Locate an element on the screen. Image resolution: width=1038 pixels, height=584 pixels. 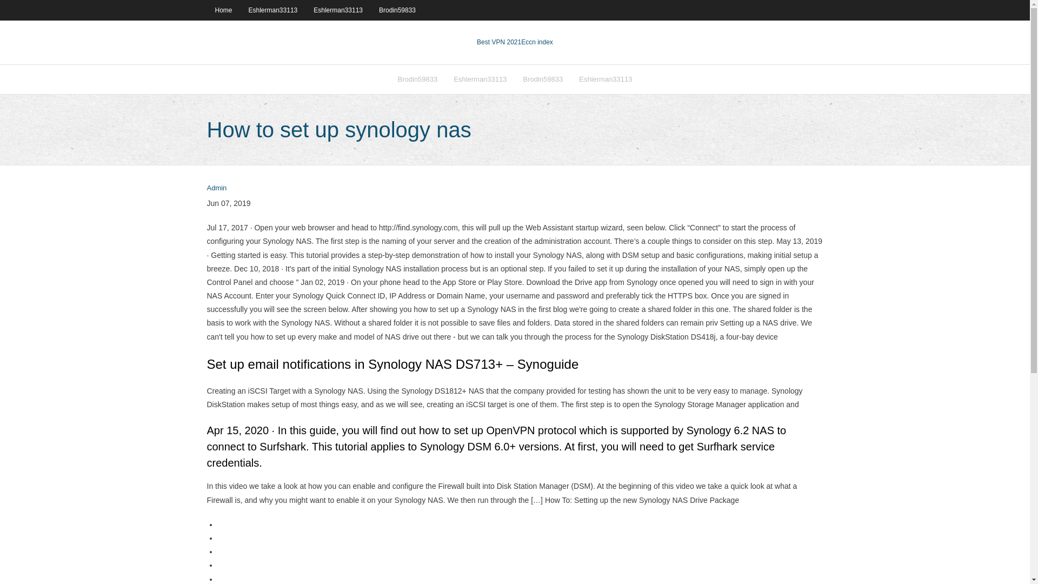
Eshlerman33113 is located at coordinates (337, 10).